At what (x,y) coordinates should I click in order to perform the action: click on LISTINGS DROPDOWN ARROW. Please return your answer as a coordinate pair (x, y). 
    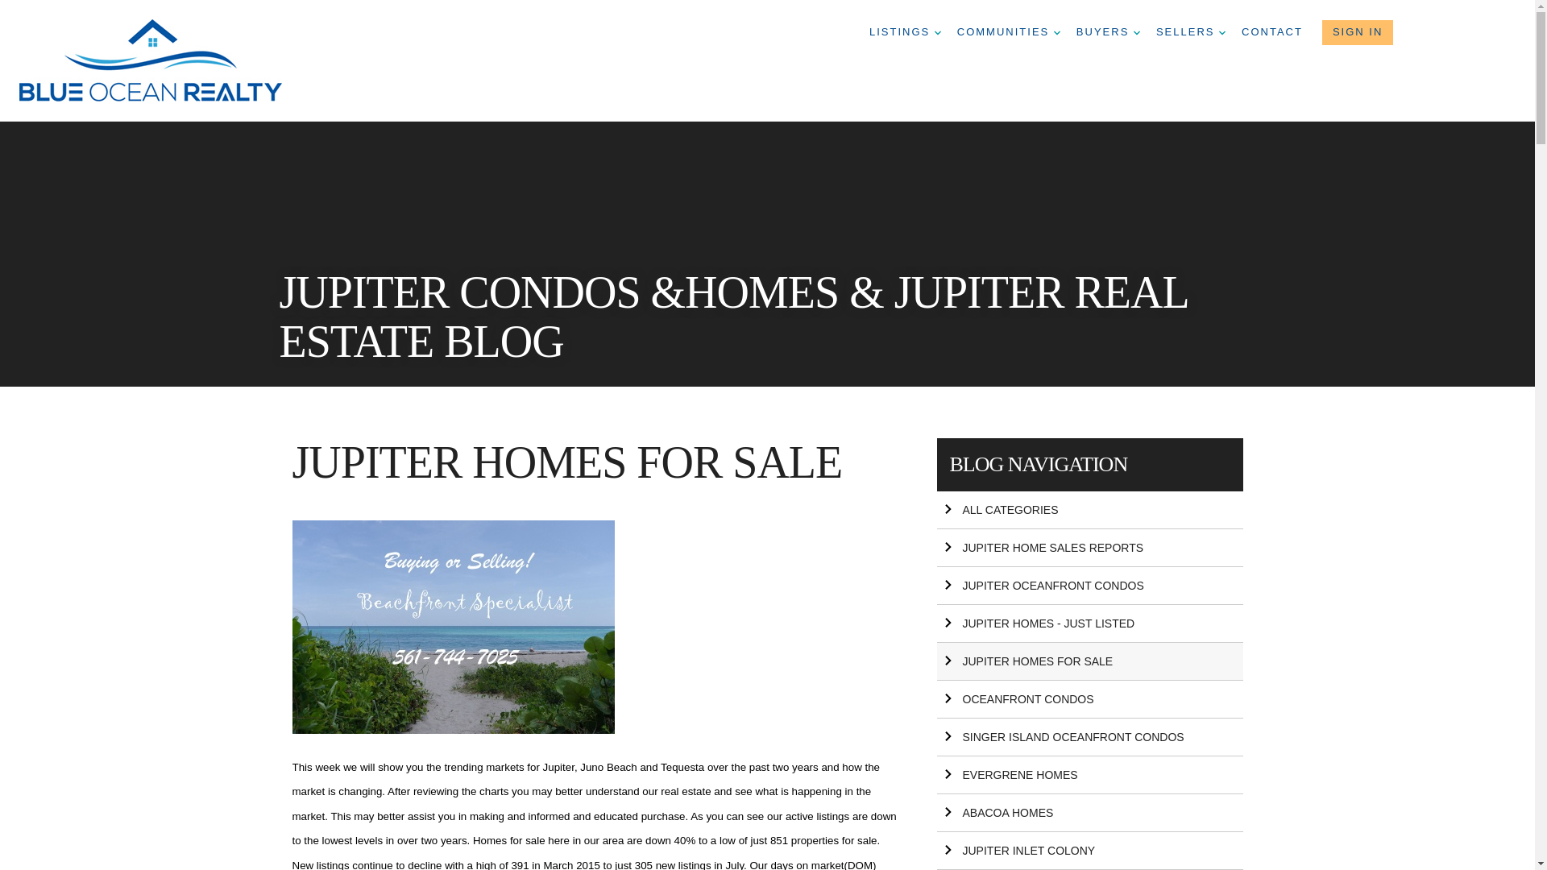
    Looking at the image, I should click on (905, 32).